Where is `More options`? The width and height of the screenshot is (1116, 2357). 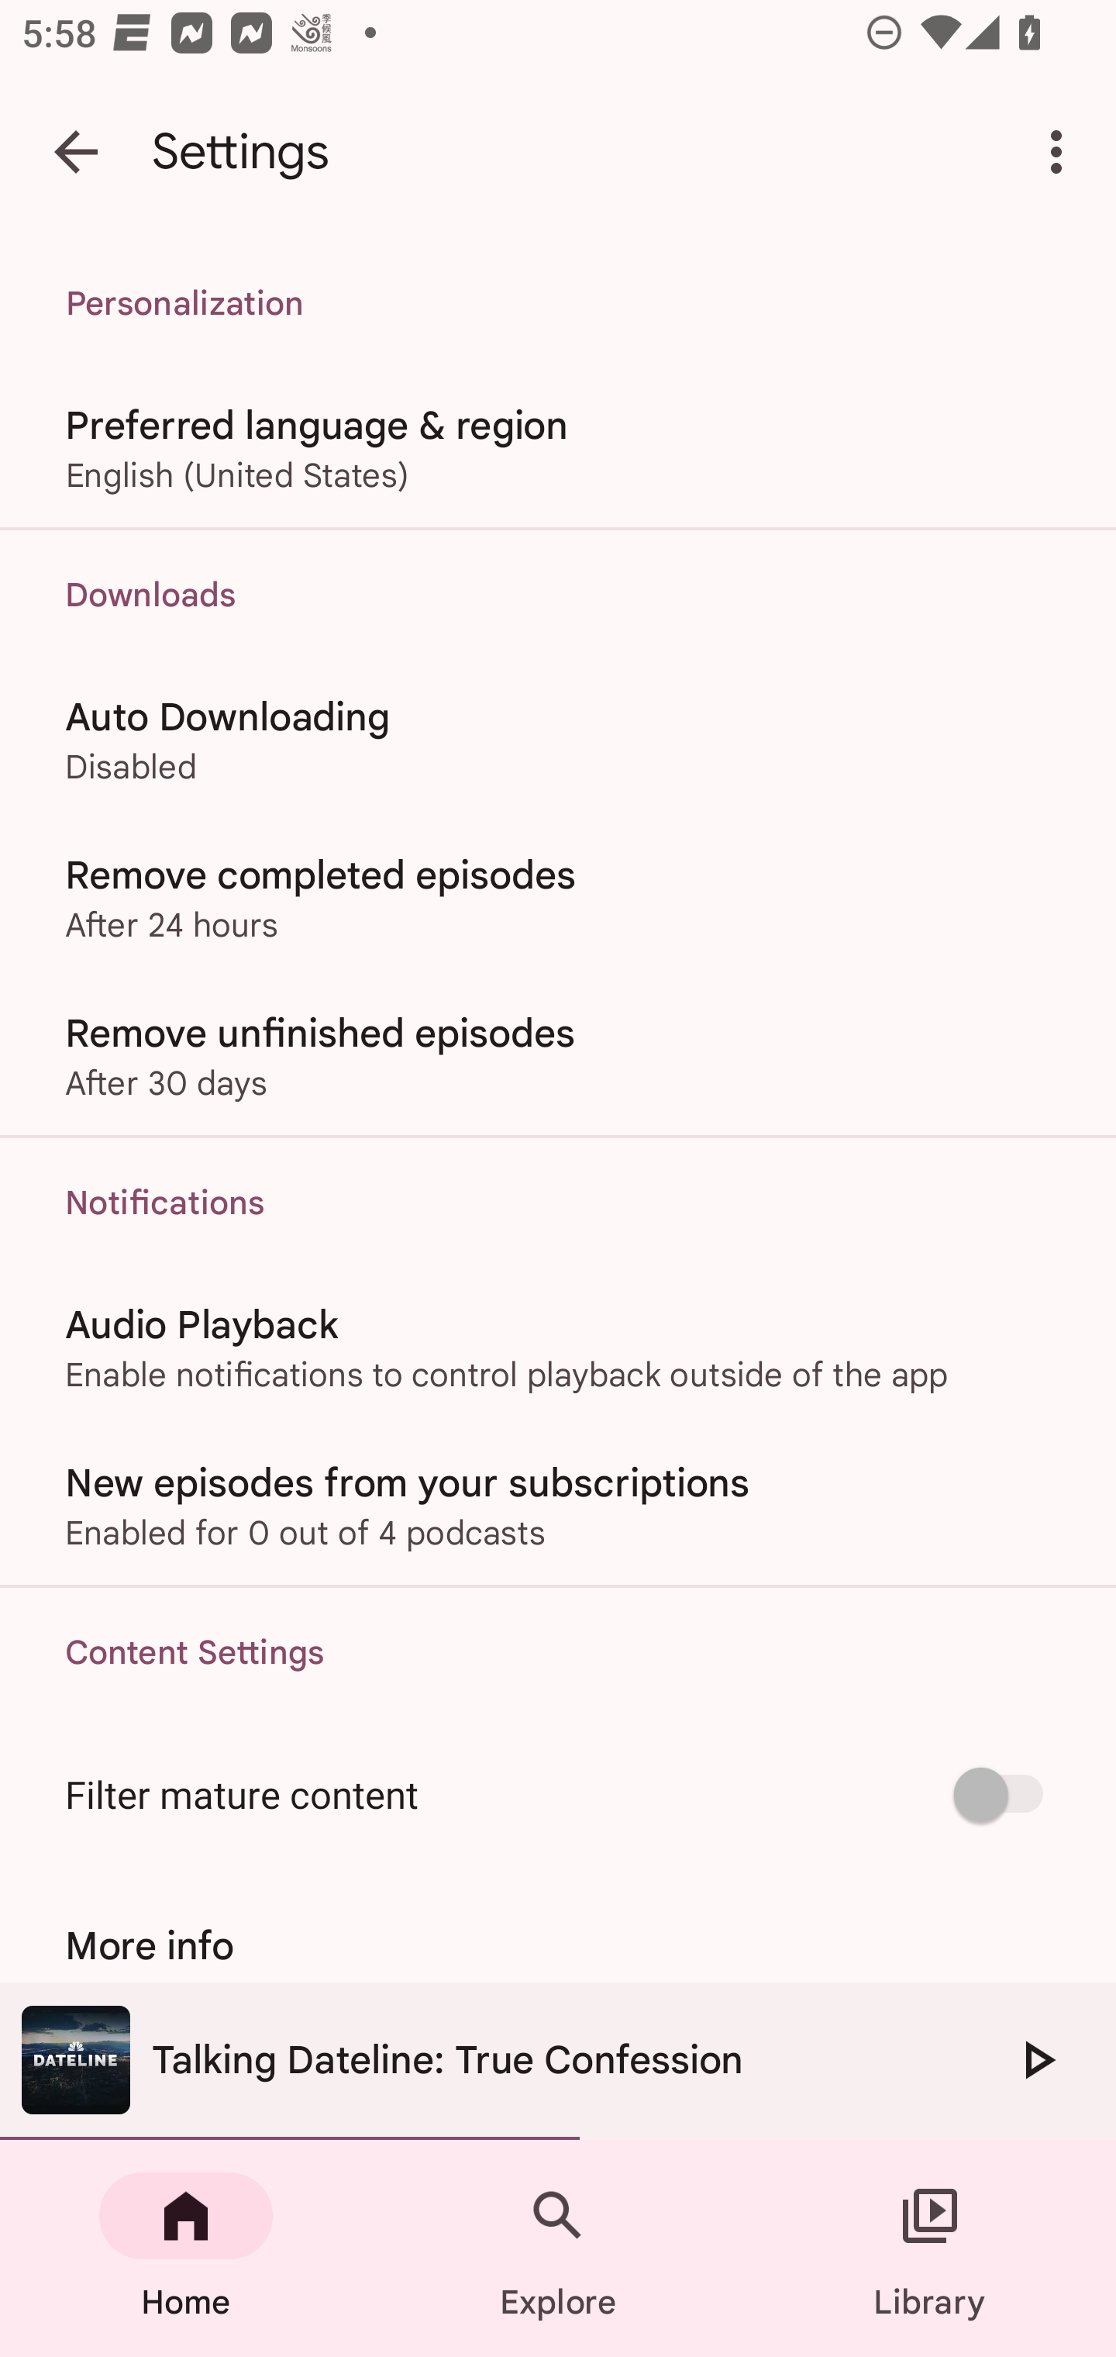 More options is located at coordinates (1062, 152).